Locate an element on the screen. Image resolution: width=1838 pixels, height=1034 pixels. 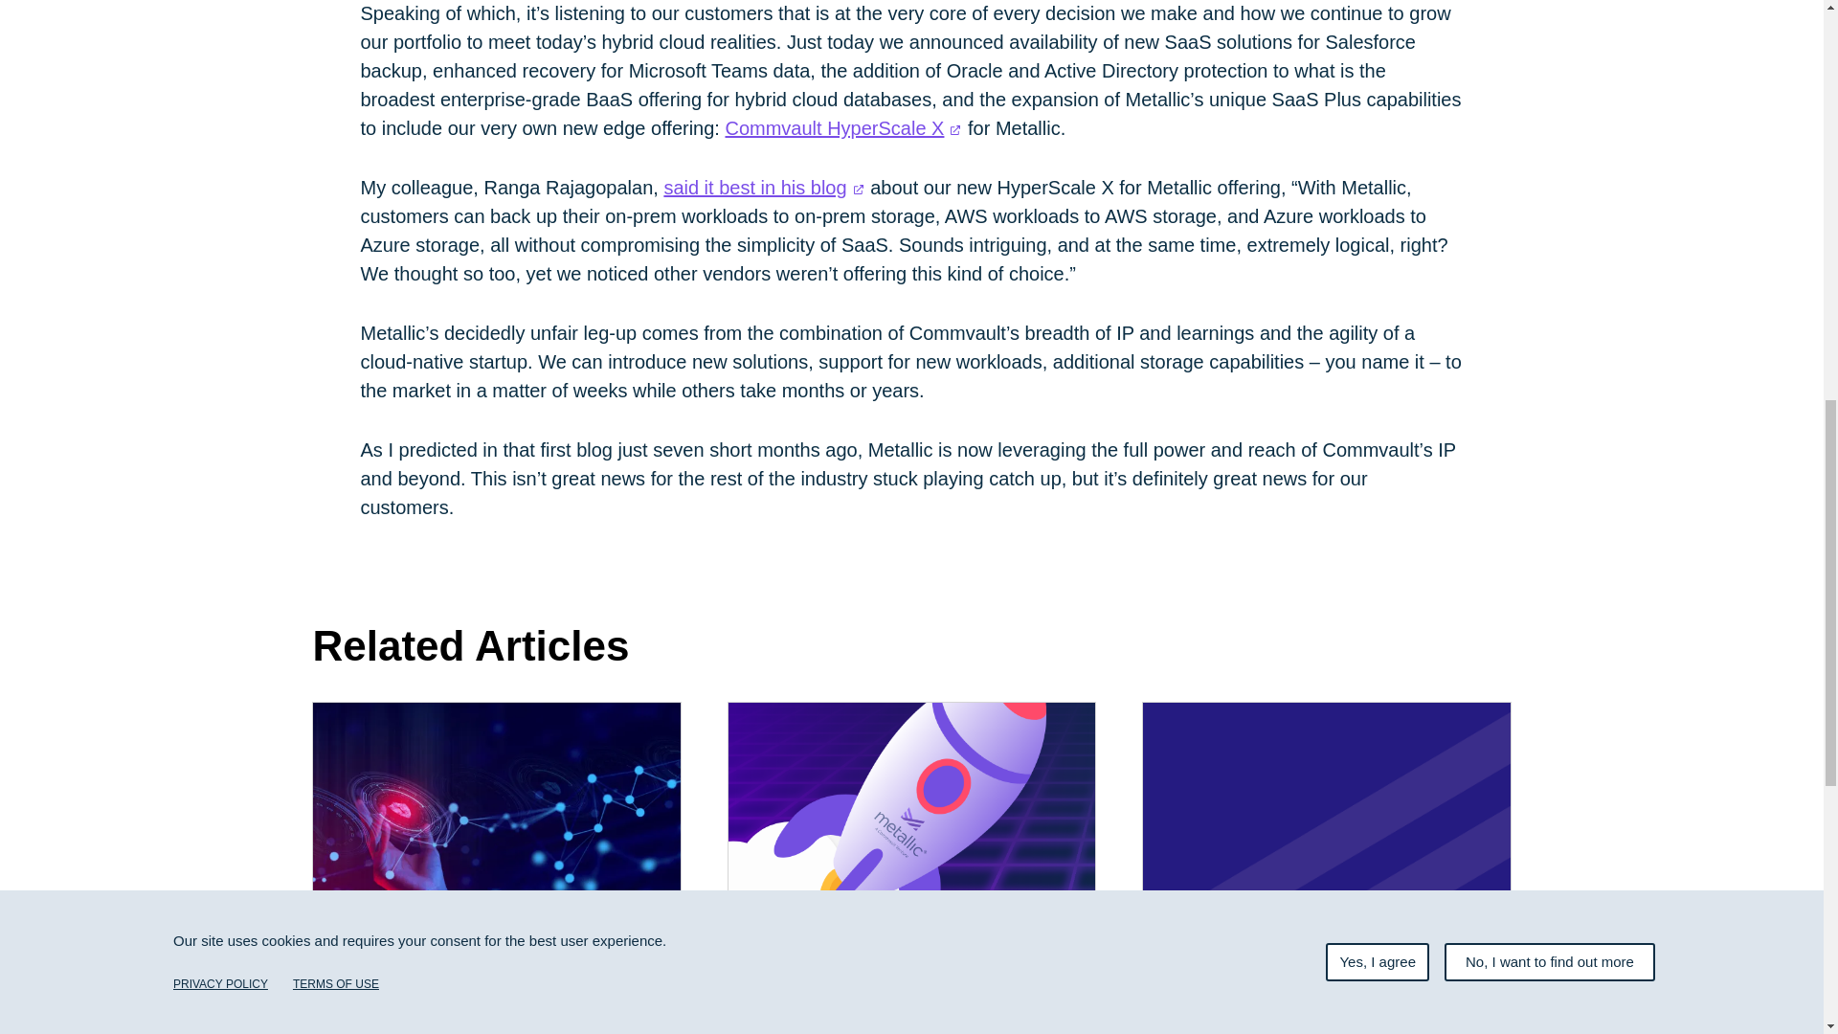
BLOG is located at coordinates (1174, 946).